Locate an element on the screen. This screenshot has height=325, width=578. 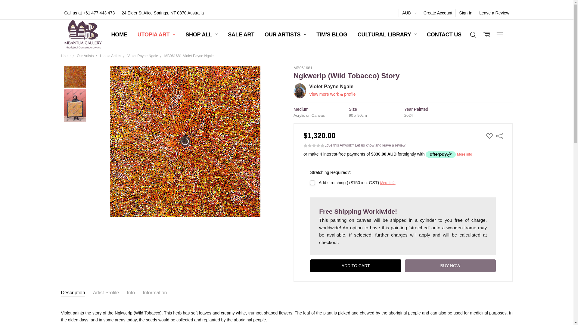
Buy Now is located at coordinates (450, 265).